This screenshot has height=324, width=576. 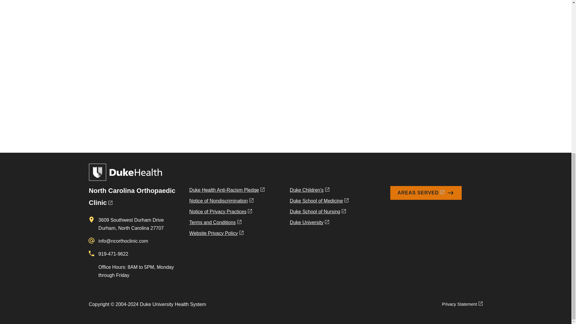 What do you see at coordinates (319, 191) in the screenshot?
I see `Duke Children's` at bounding box center [319, 191].